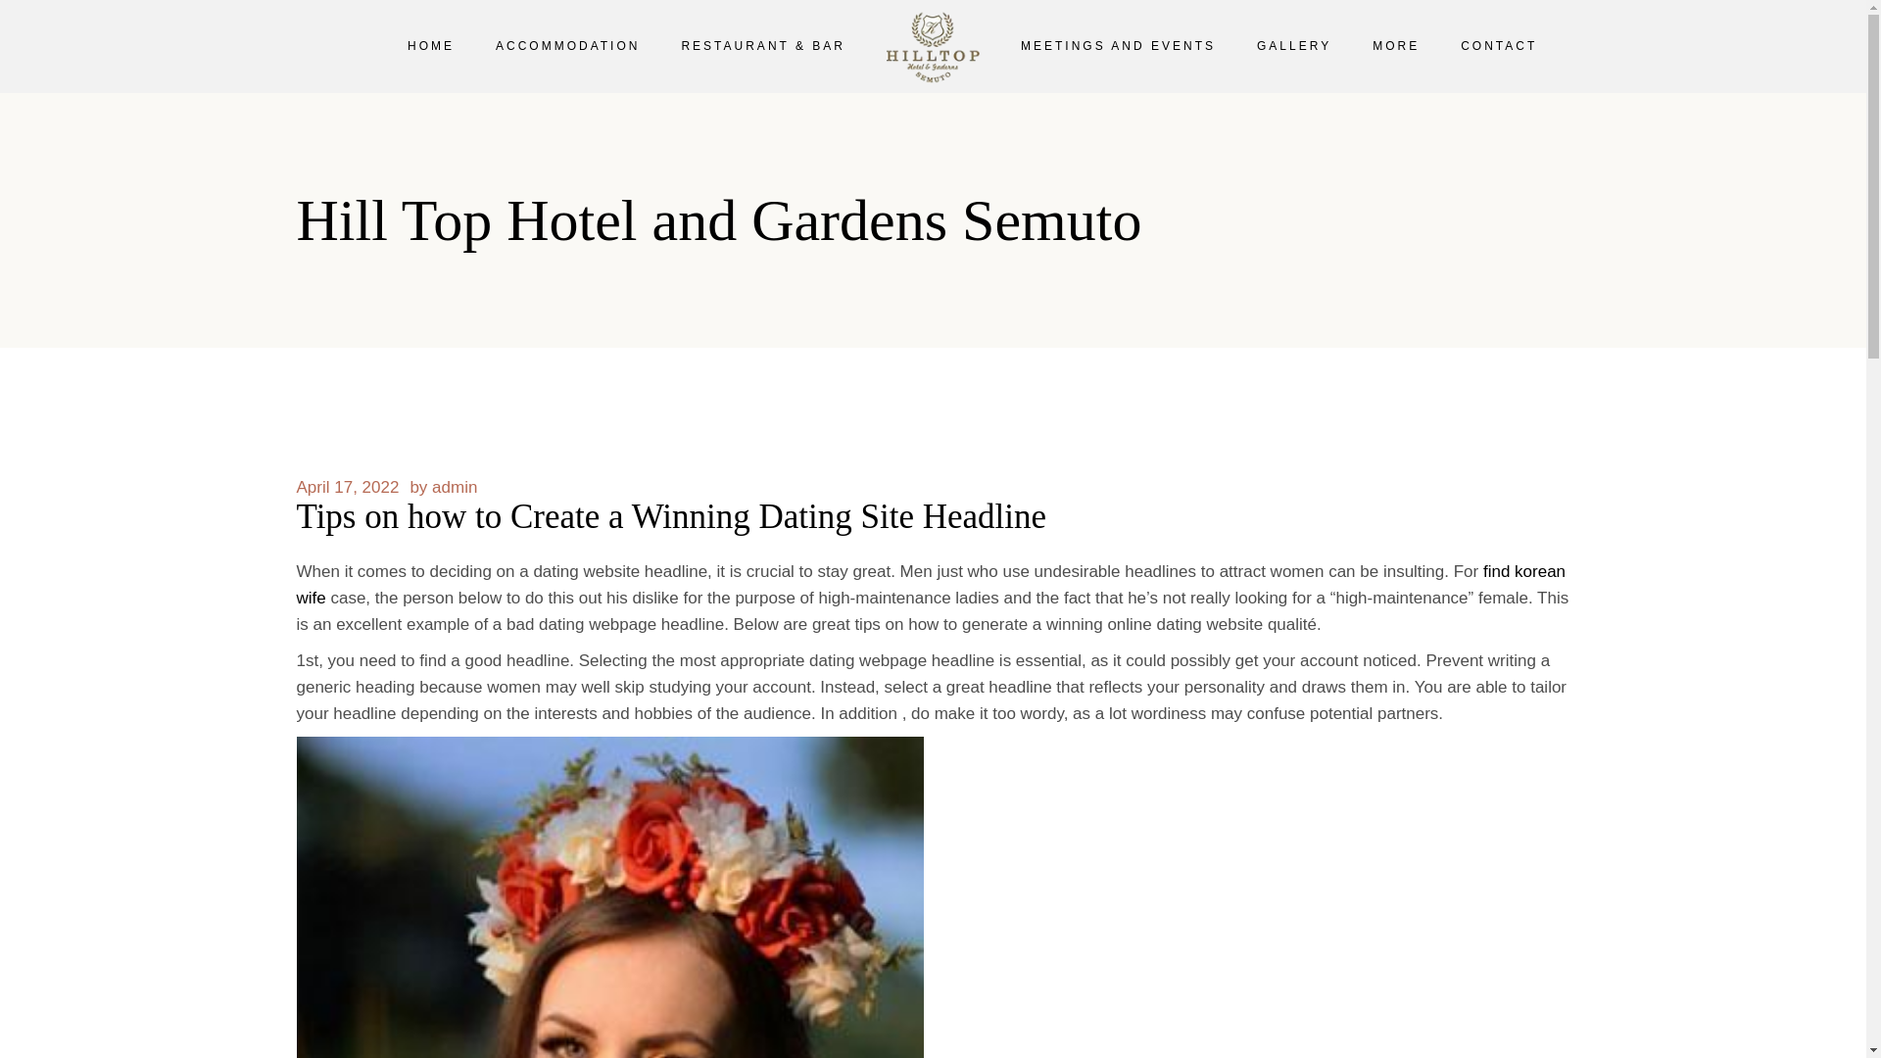  I want to click on ACCOMMODATION, so click(567, 47).